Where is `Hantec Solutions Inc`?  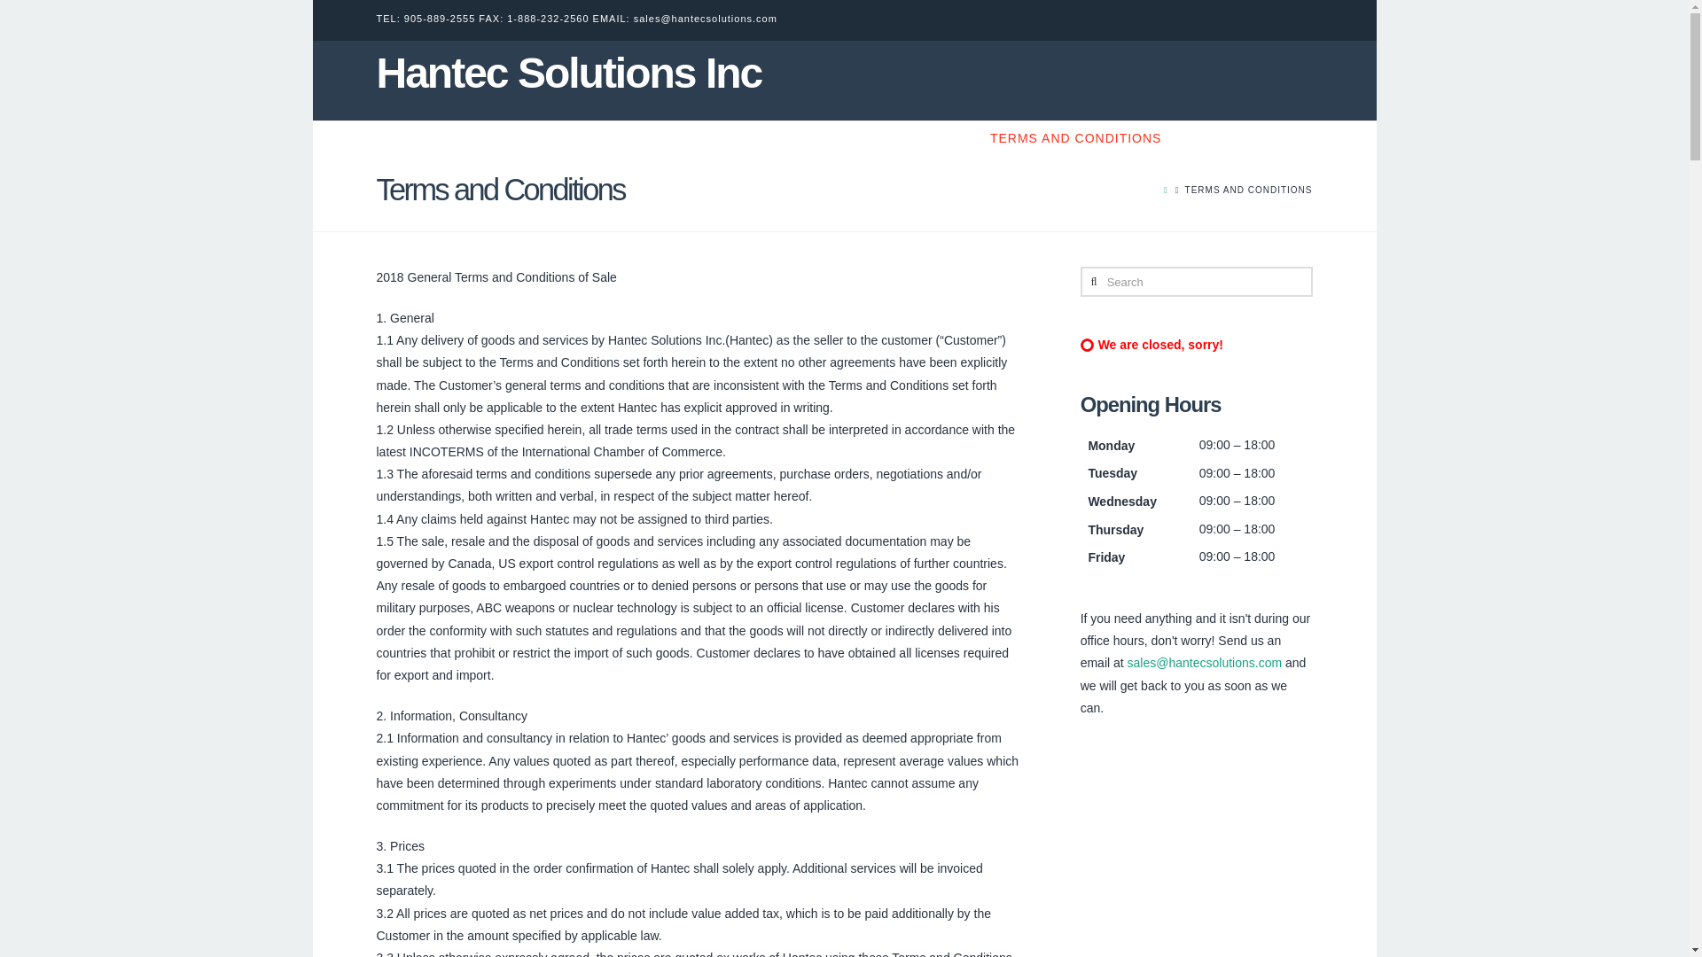
Hantec Solutions Inc is located at coordinates (568, 73).